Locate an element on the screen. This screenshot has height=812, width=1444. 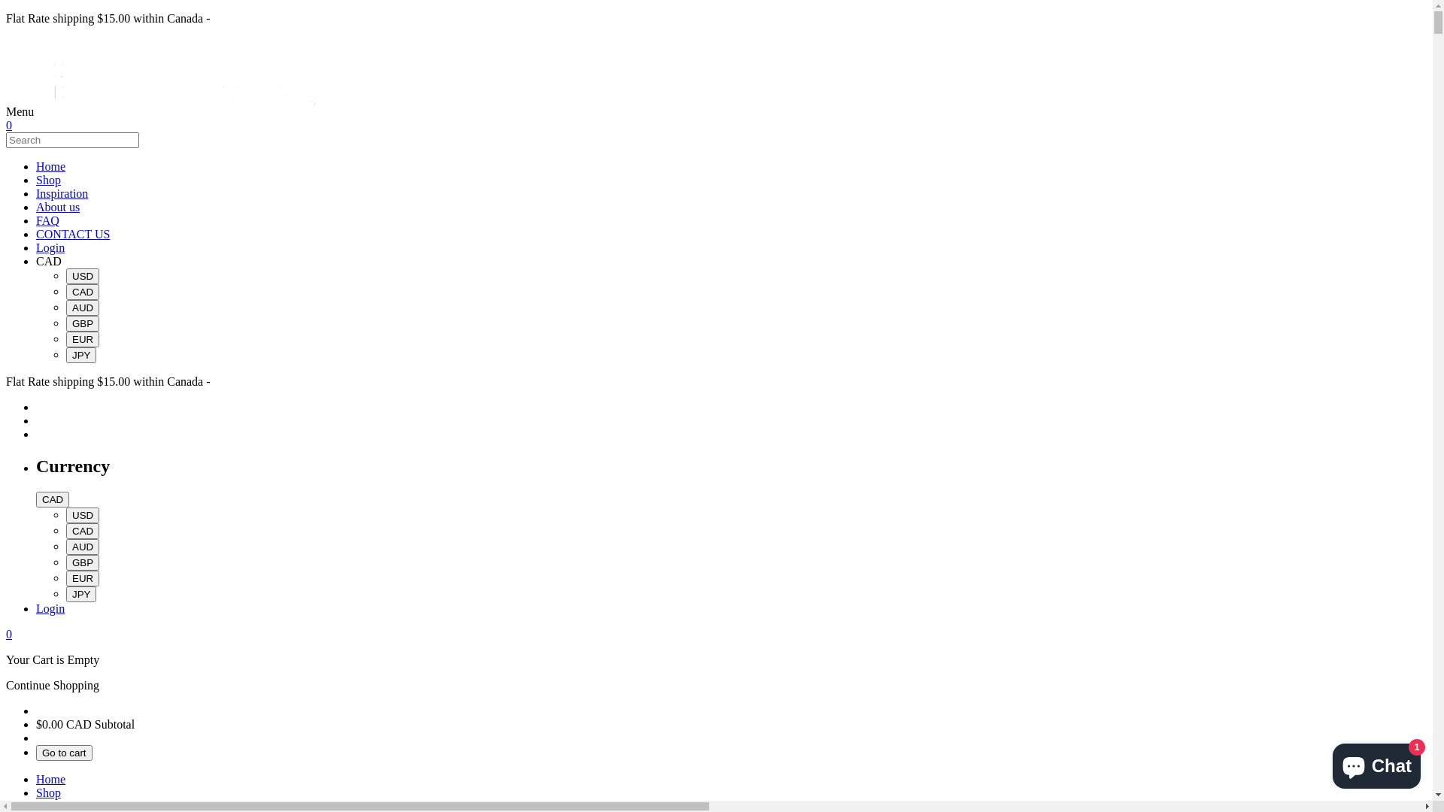
EUR is located at coordinates (83, 340).